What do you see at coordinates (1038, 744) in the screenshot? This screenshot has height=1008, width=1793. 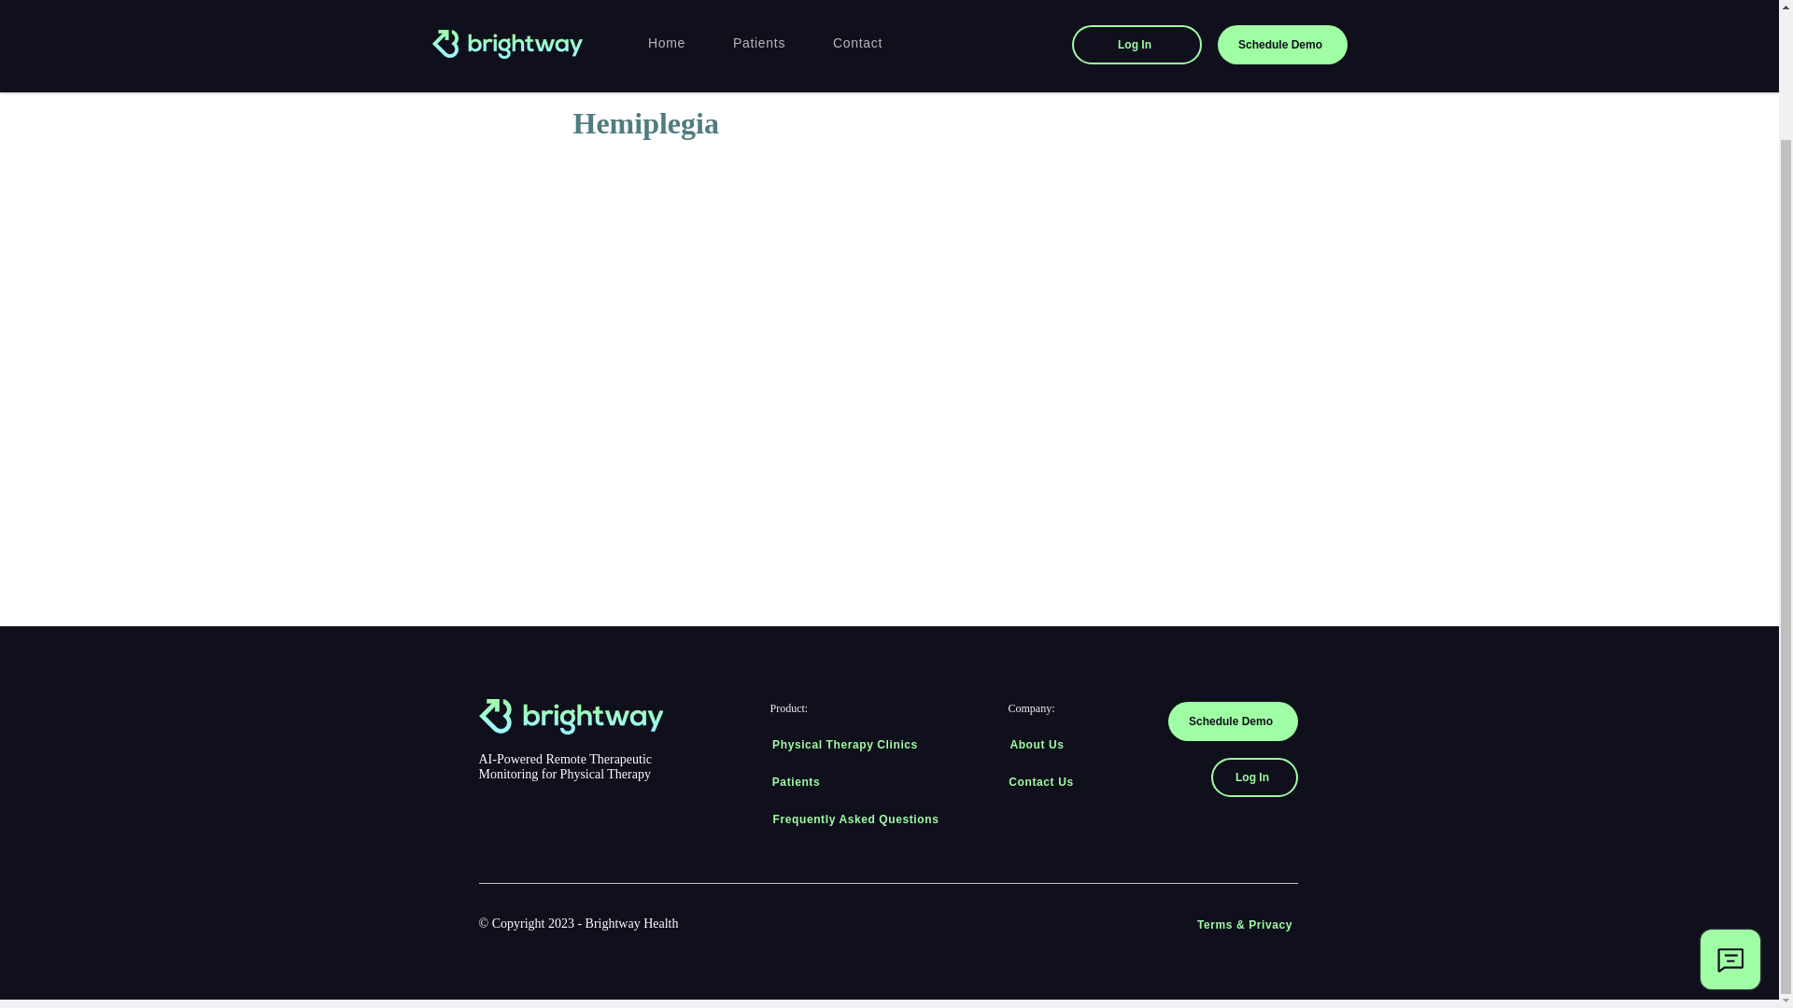 I see `About Us` at bounding box center [1038, 744].